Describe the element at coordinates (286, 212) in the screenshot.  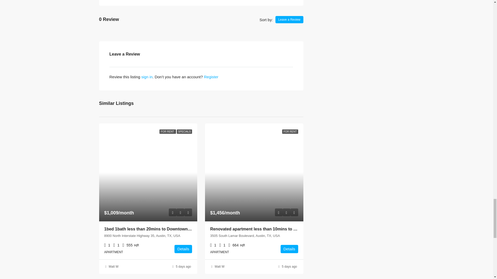
I see `Favourite` at that location.